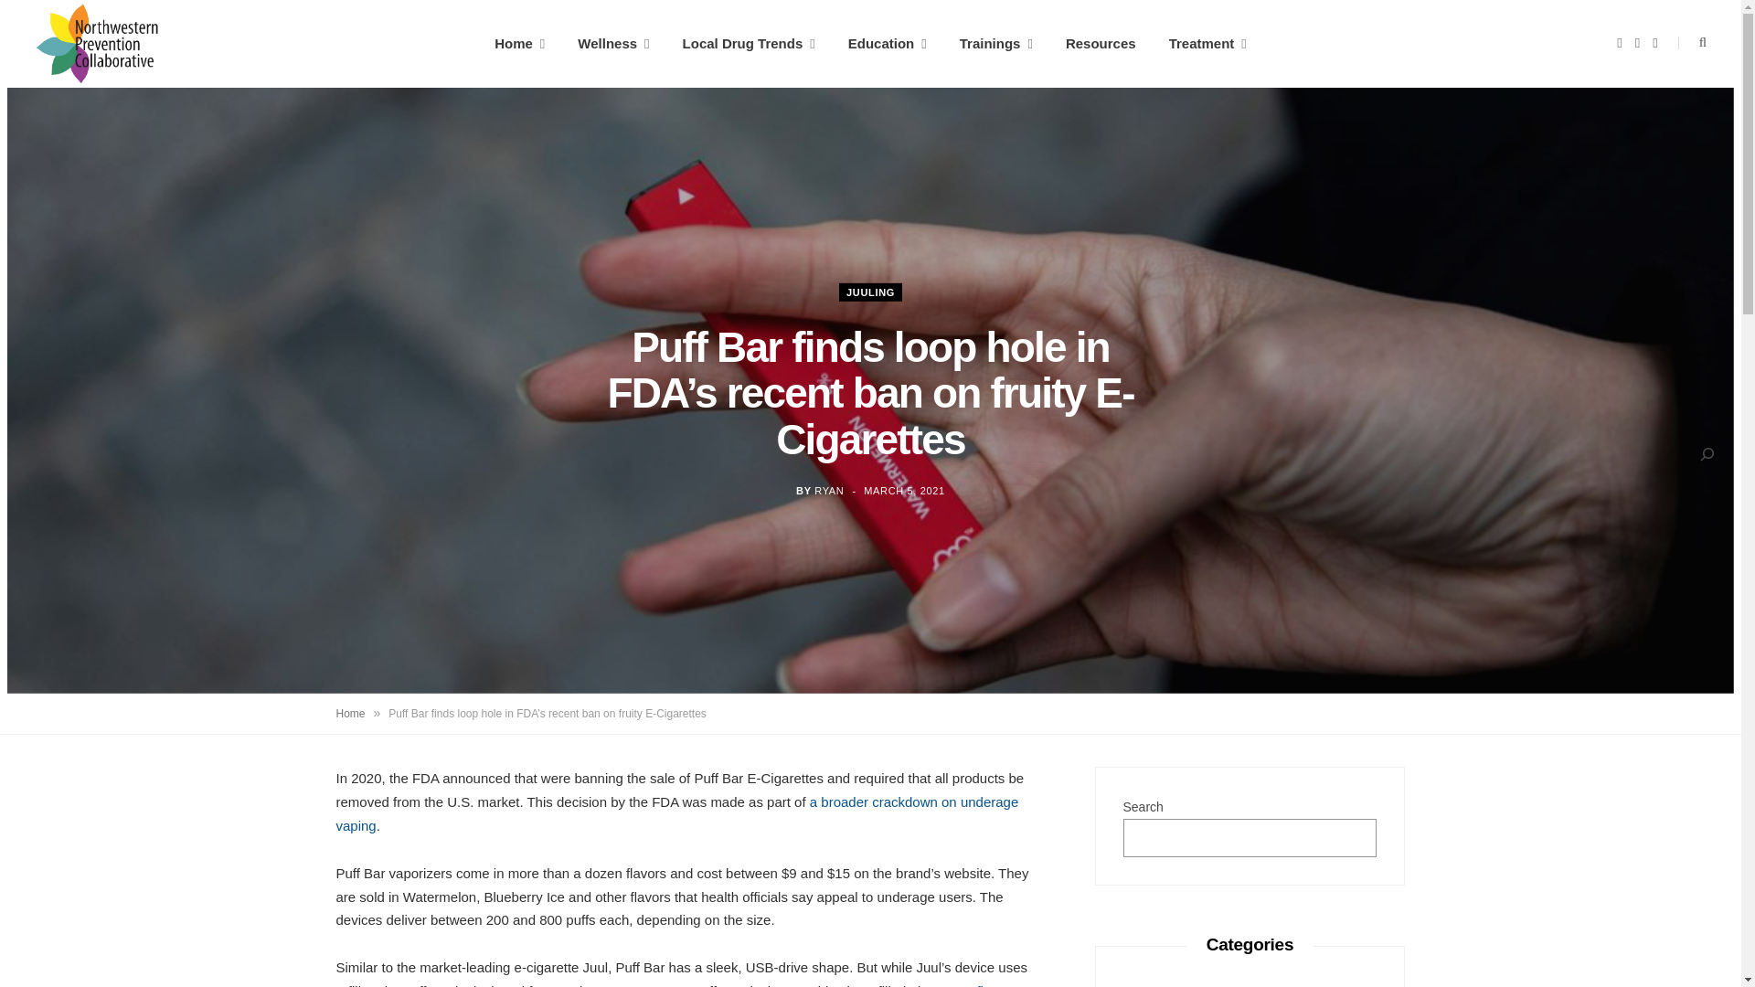 Image resolution: width=1755 pixels, height=987 pixels. Describe the element at coordinates (97, 44) in the screenshot. I see `NWPrevention` at that location.